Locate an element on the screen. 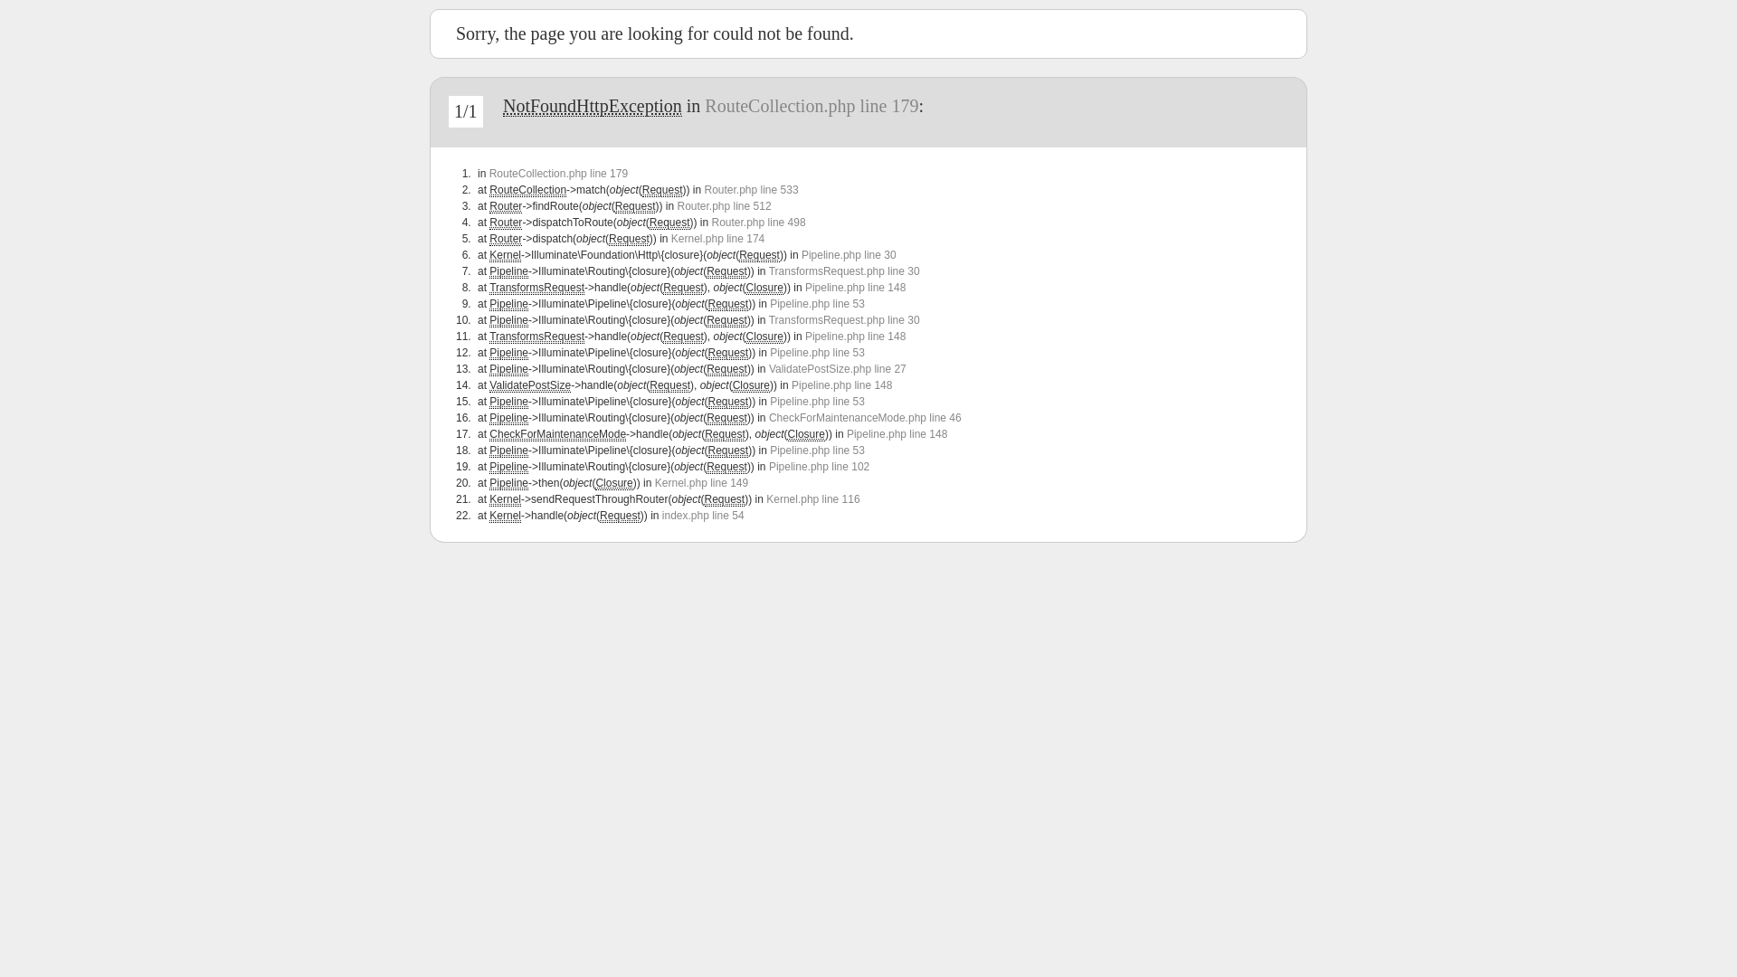 The width and height of the screenshot is (1737, 977). Pipeline.php line 53 is located at coordinates (818, 402).